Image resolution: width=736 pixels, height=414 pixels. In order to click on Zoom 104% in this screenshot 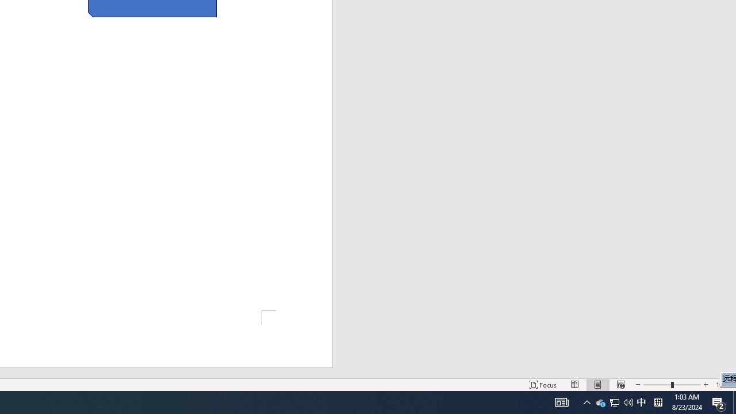, I will do `click(723, 384)`.